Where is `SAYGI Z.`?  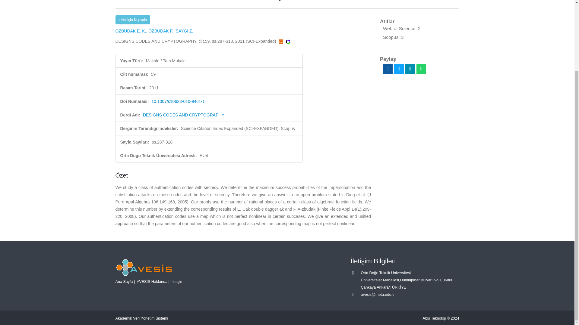 SAYGI Z. is located at coordinates (184, 31).